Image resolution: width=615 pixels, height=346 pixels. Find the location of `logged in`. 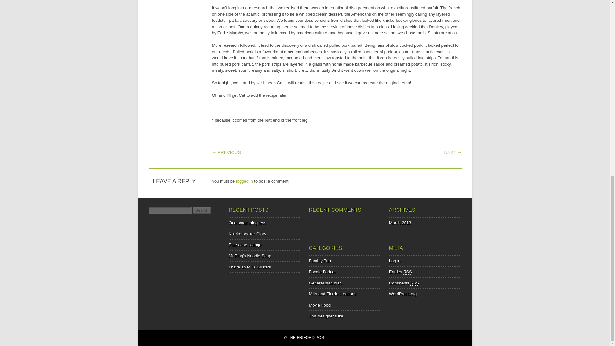

logged in is located at coordinates (244, 181).